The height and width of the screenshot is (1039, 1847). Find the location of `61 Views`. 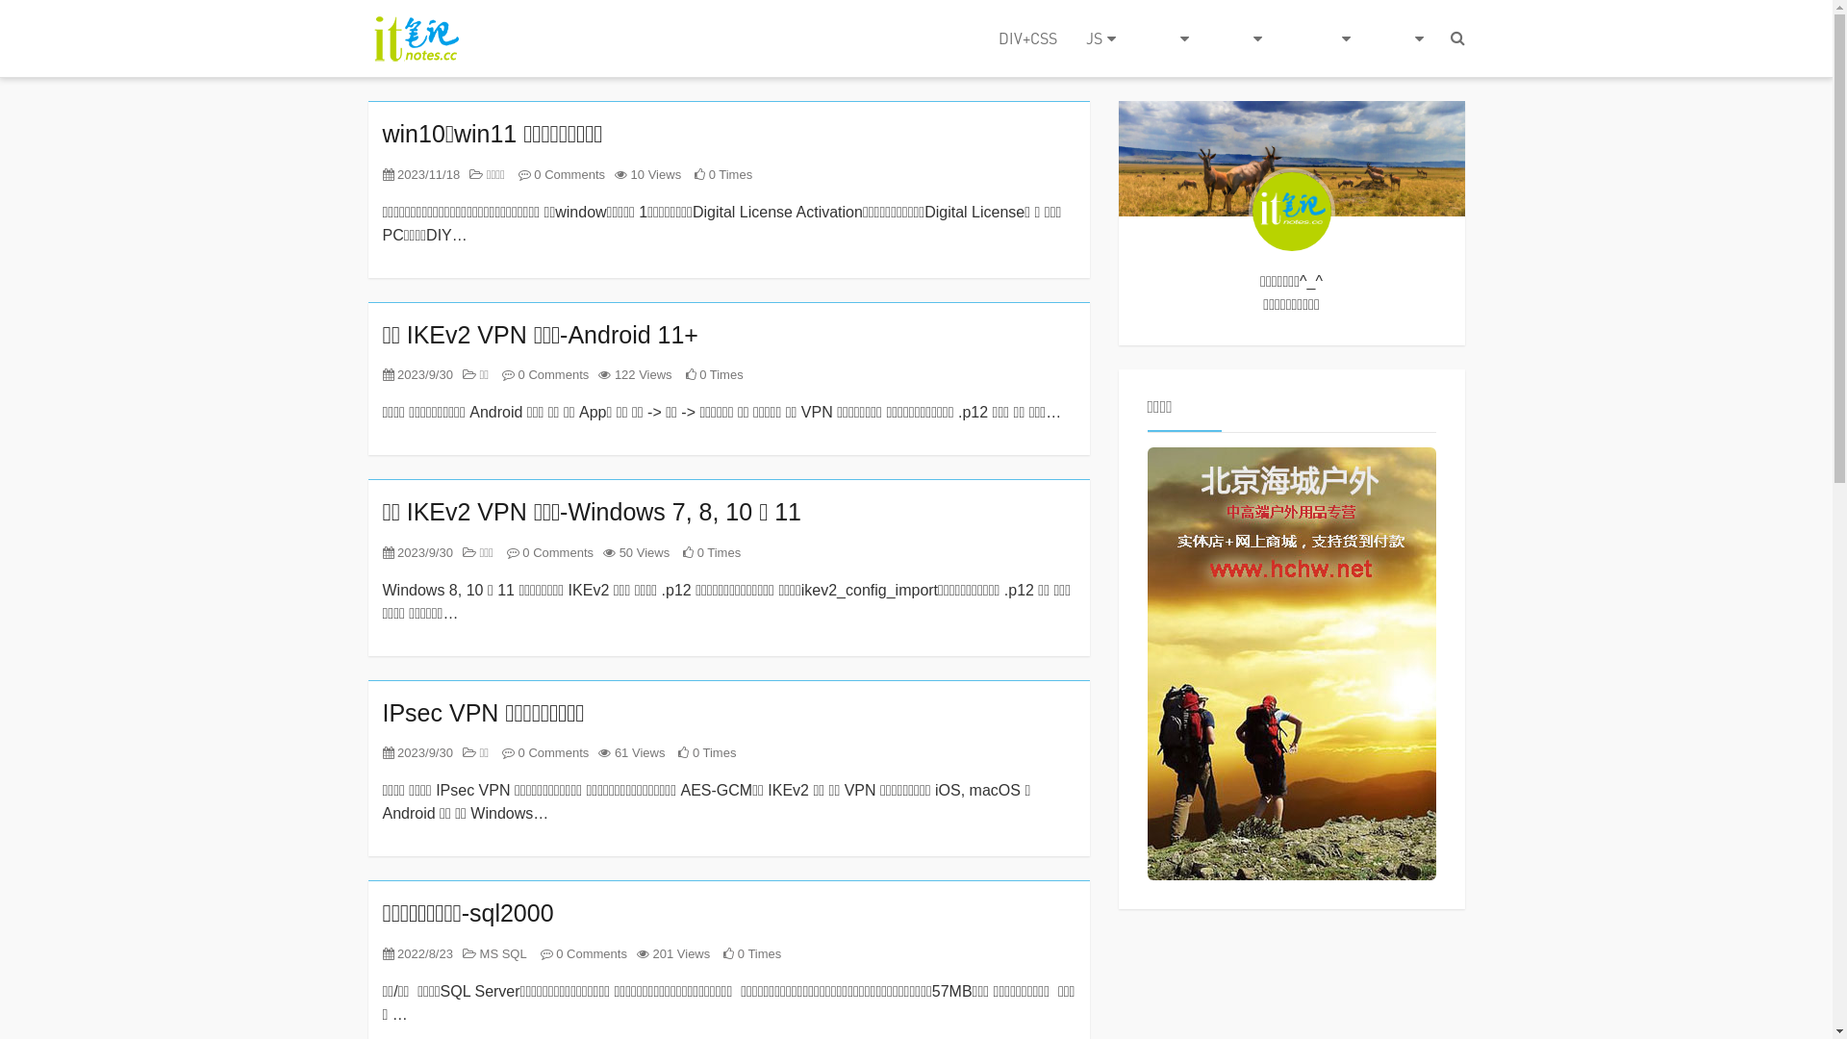

61 Views is located at coordinates (631, 752).